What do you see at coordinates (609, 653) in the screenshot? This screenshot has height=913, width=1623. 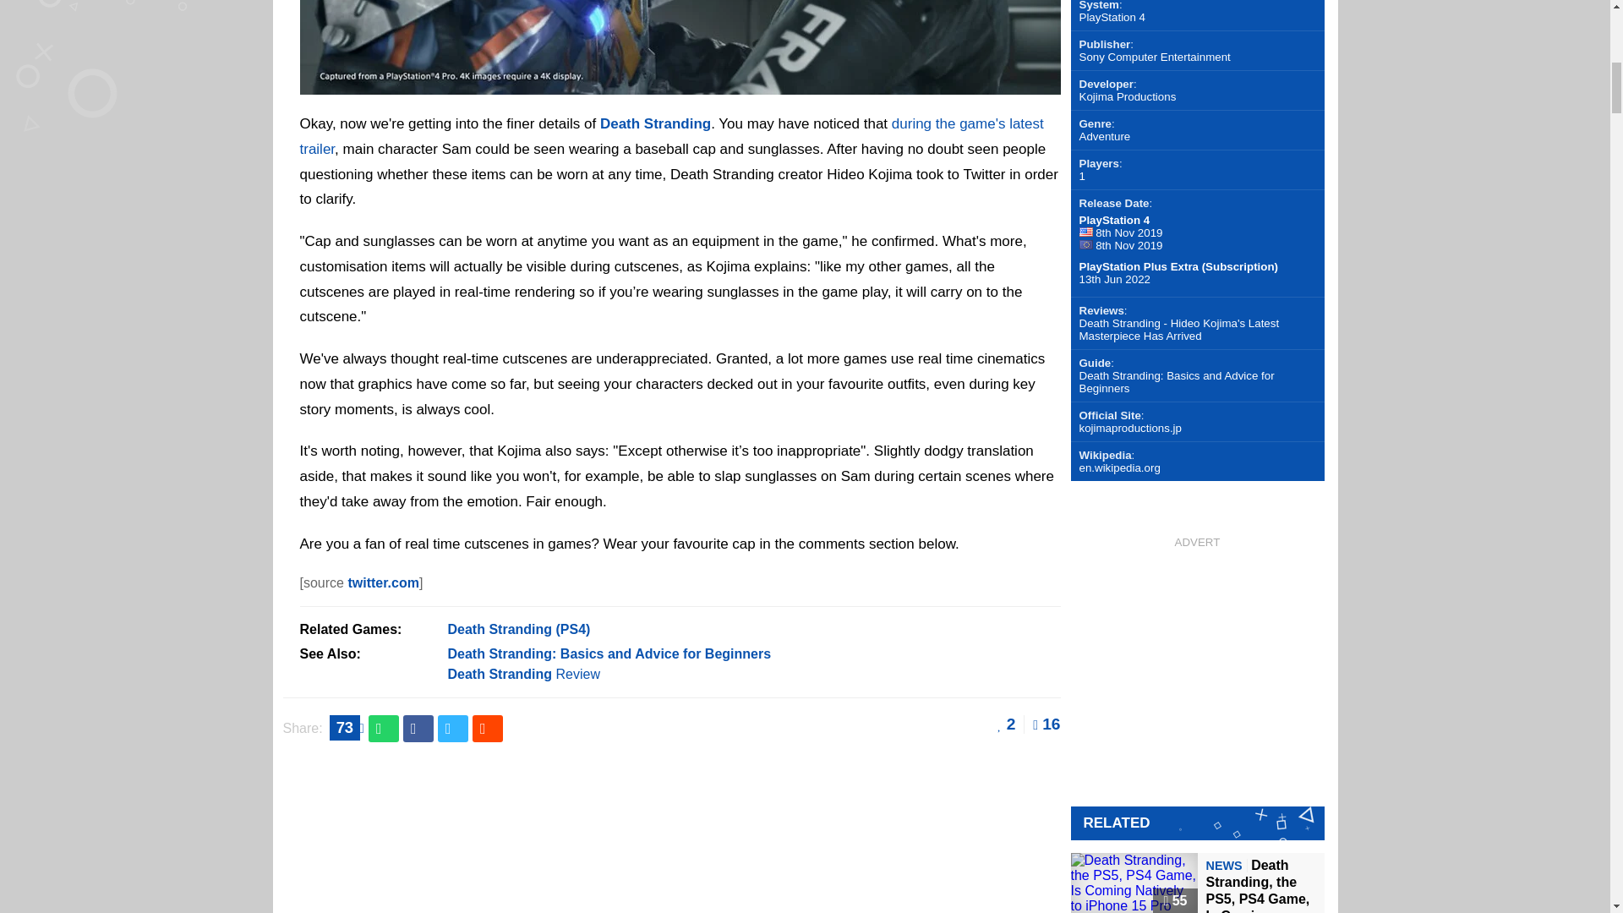 I see `Death Stranding: Basics and Advice for Beginners` at bounding box center [609, 653].